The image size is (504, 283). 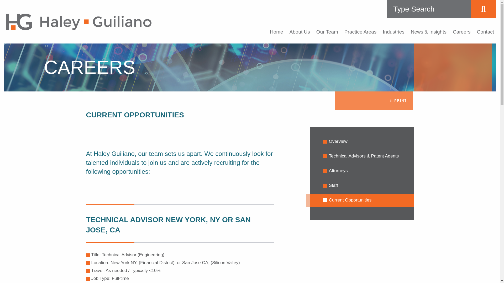 I want to click on Practice Areas, so click(x=360, y=32).